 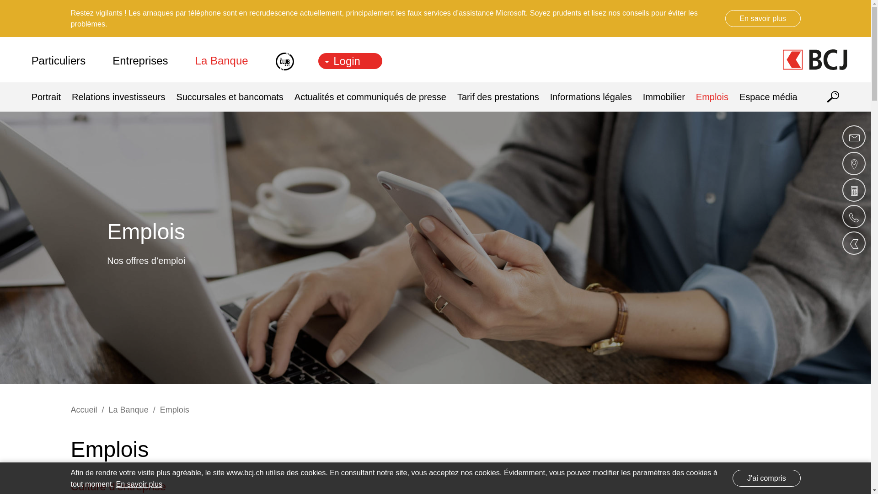 I want to click on Relations investisseurs, so click(x=118, y=97).